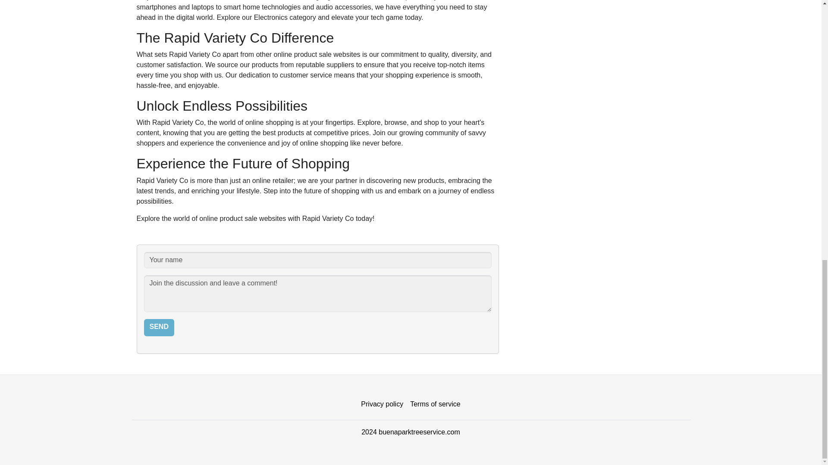 The image size is (828, 465). Describe the element at coordinates (435, 404) in the screenshot. I see `Terms of service` at that location.